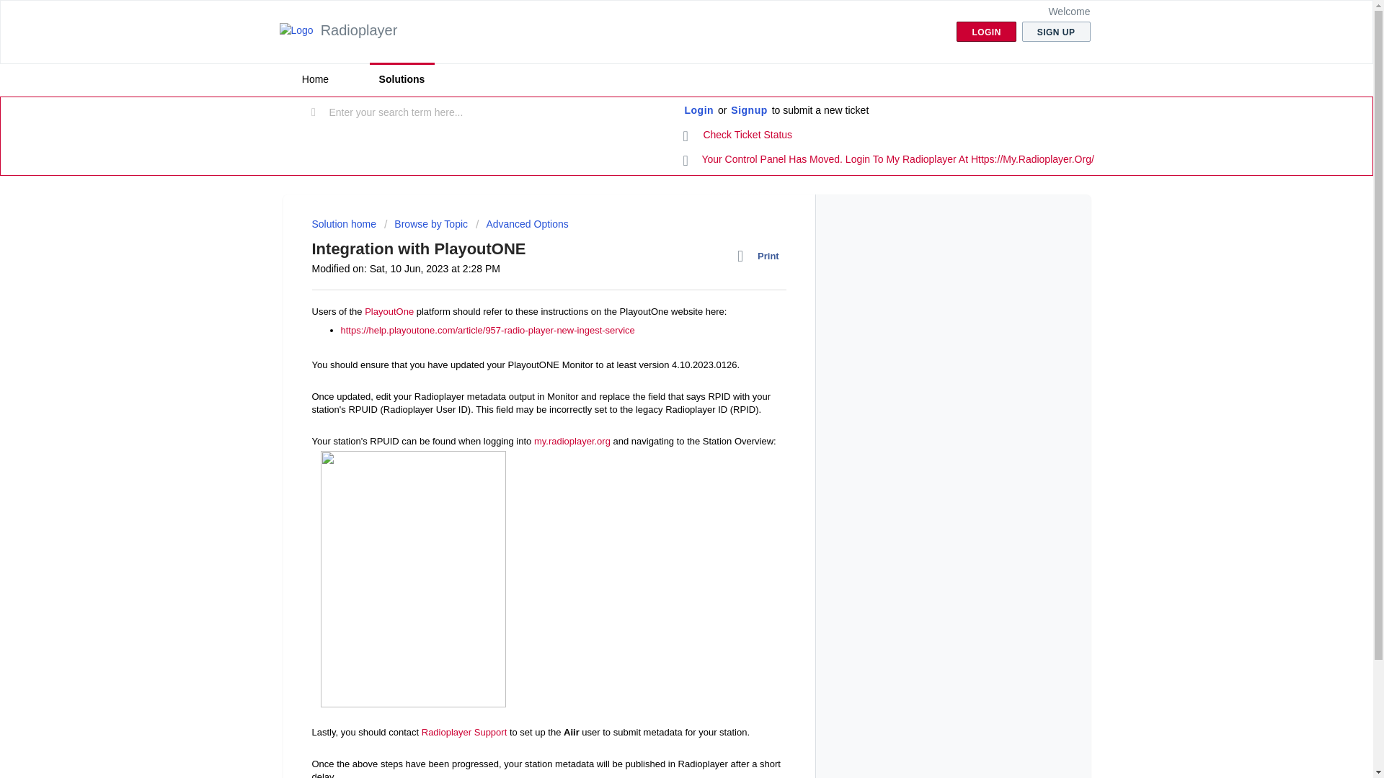 The image size is (1384, 778). What do you see at coordinates (522, 223) in the screenshot?
I see `Advanced Options` at bounding box center [522, 223].